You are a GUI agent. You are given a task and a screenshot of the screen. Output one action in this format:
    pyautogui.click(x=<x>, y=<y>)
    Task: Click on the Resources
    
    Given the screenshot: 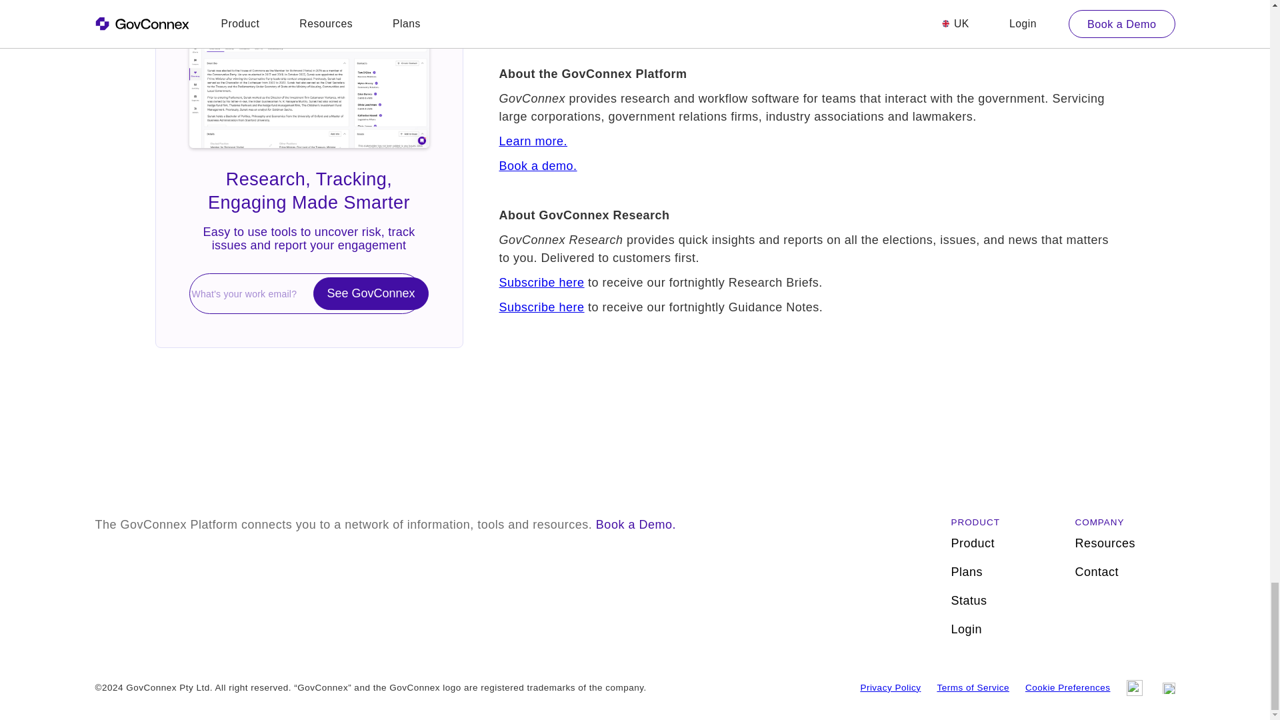 What is the action you would take?
    pyautogui.click(x=1125, y=543)
    